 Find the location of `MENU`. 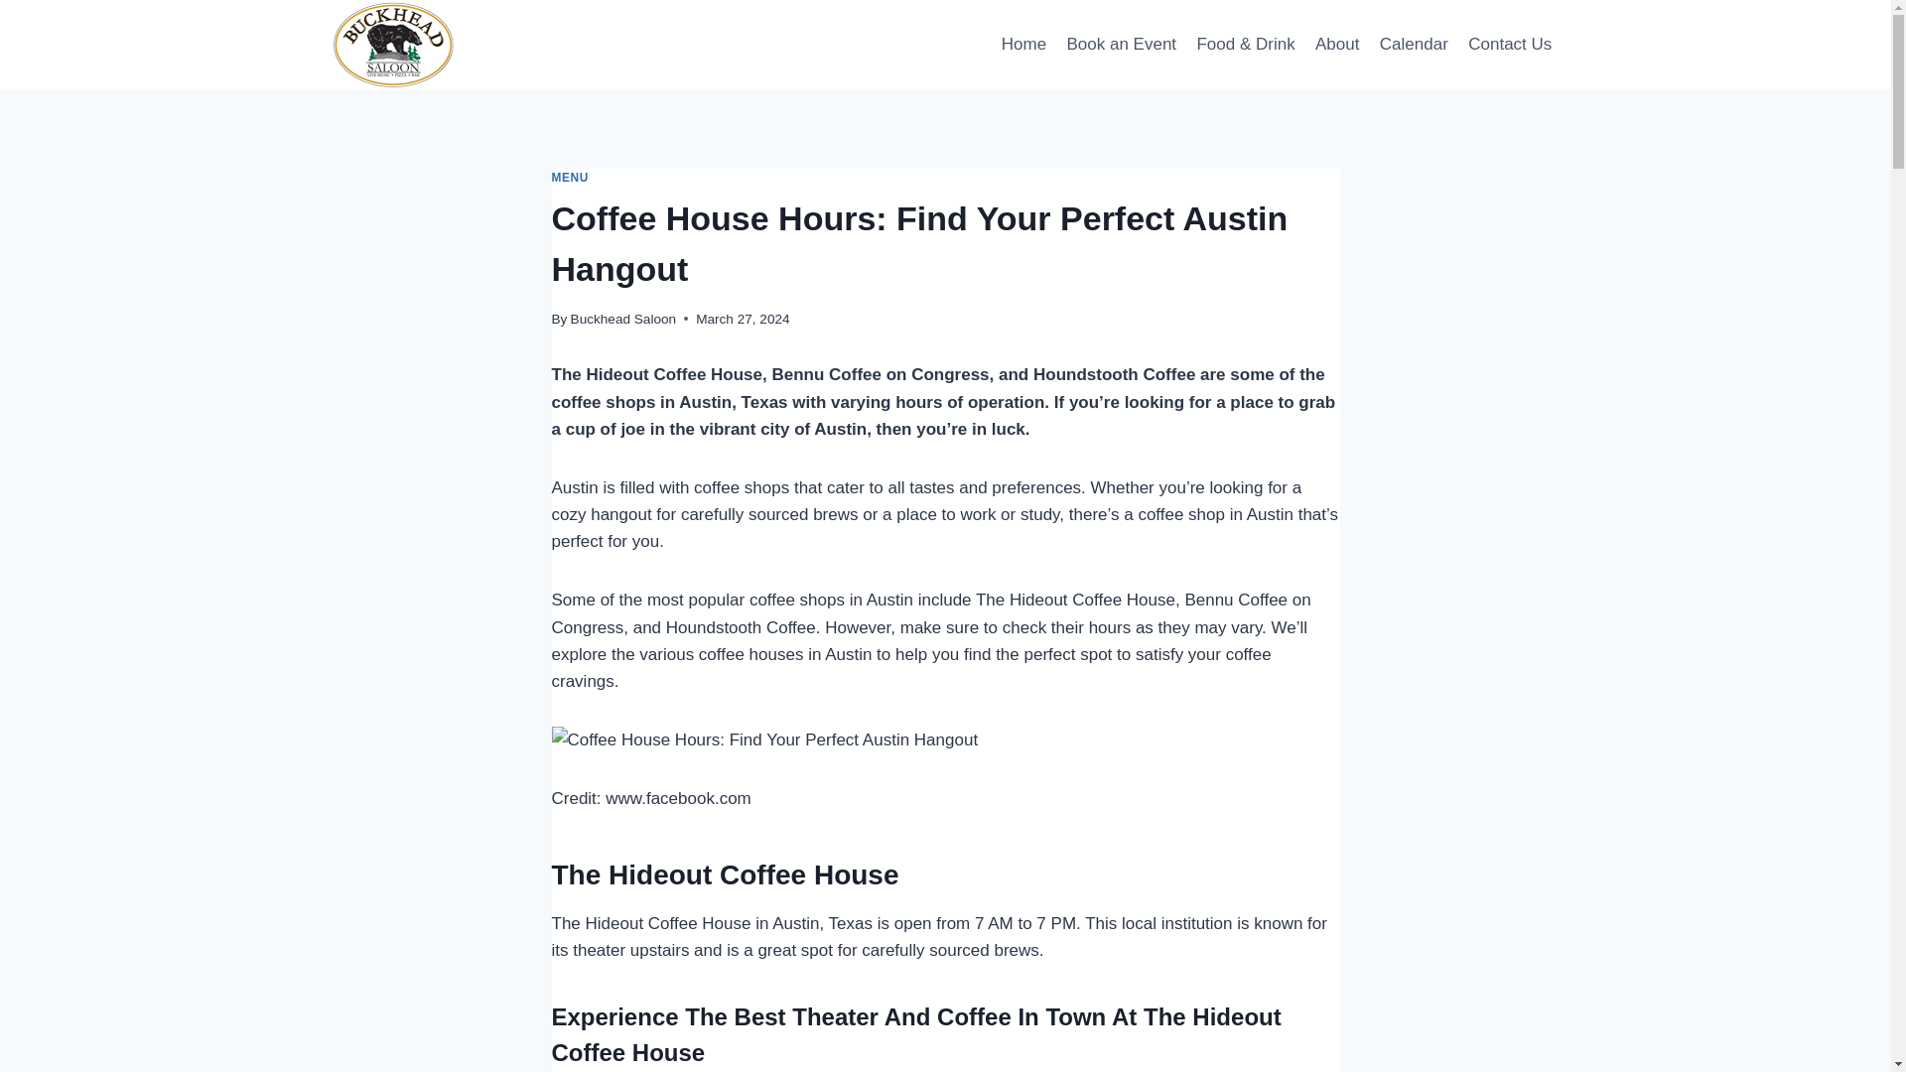

MENU is located at coordinates (570, 177).